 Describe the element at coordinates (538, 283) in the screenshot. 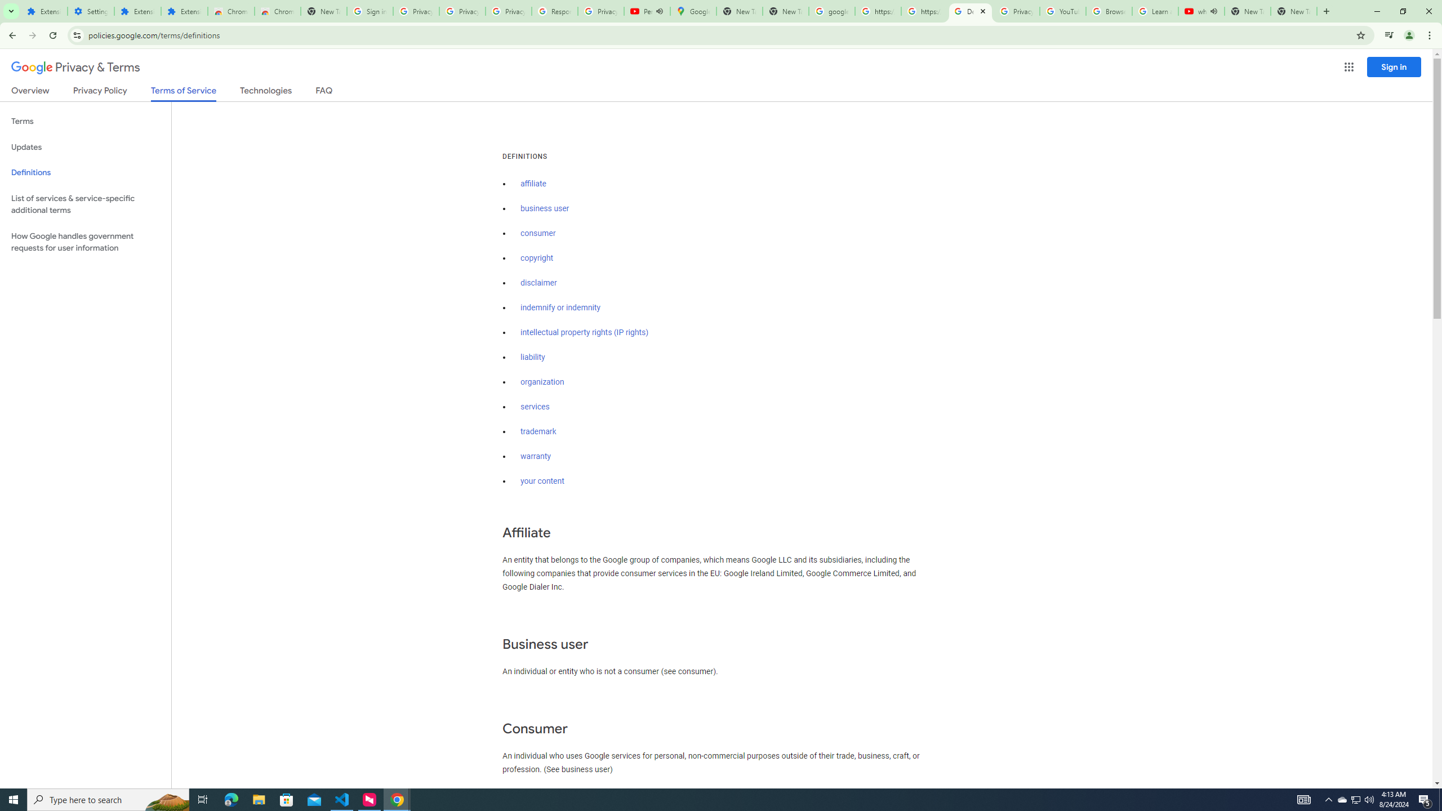

I see `disclaimer` at that location.